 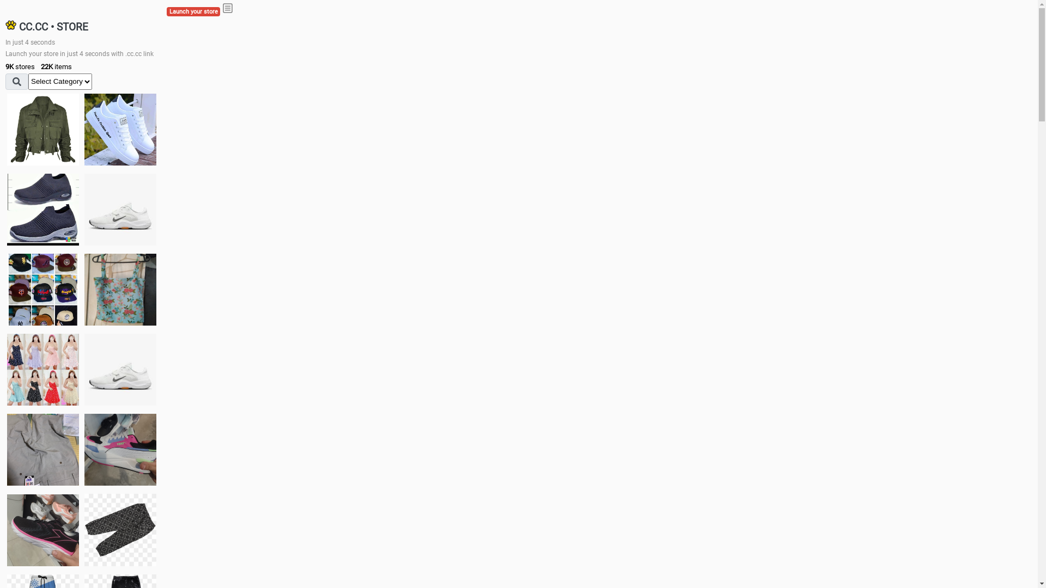 I want to click on Zapatillas, so click(x=43, y=530).